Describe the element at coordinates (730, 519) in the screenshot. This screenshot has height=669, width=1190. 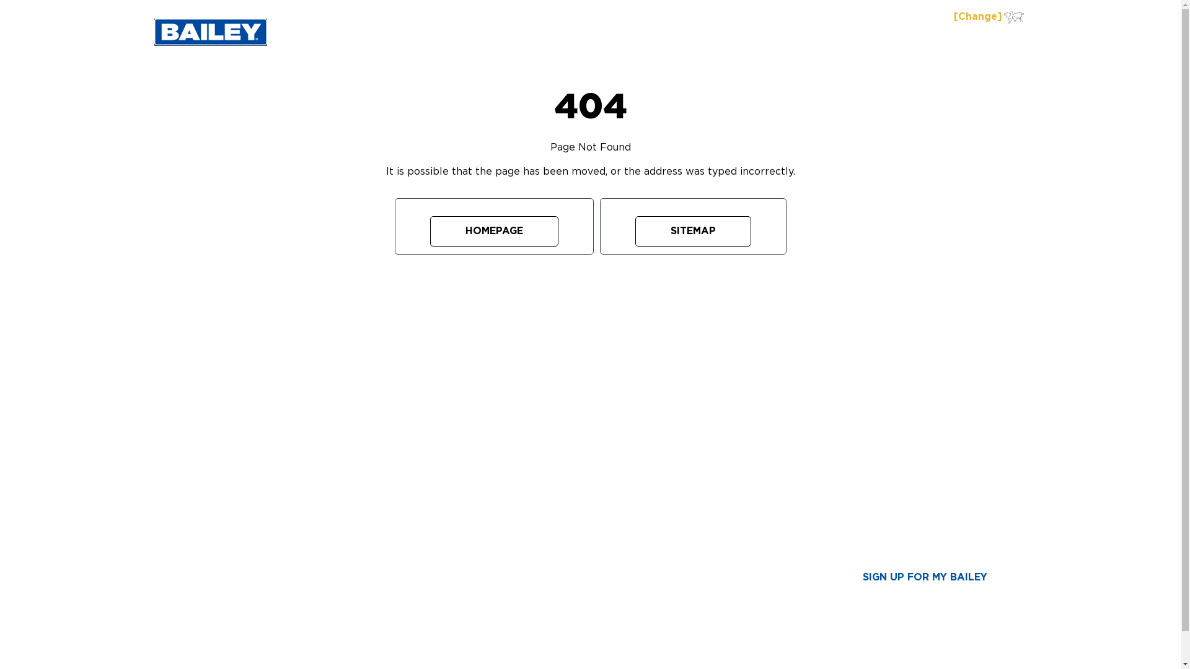
I see `Company History` at that location.